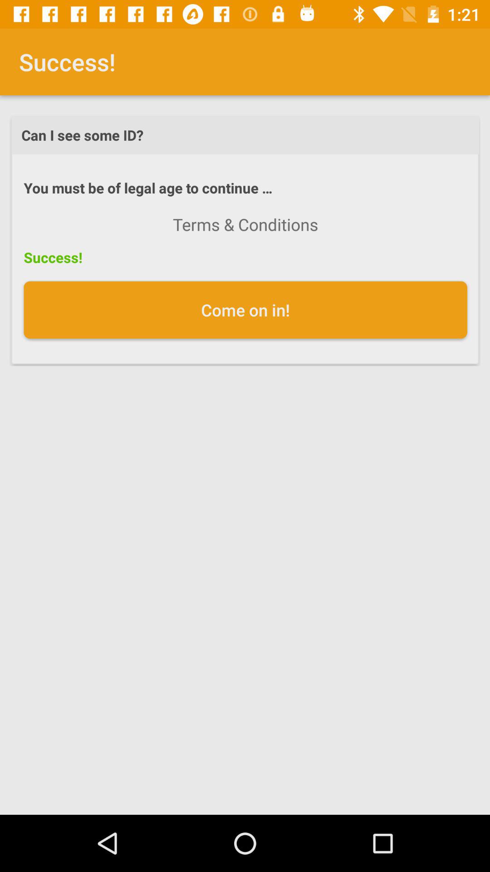 The height and width of the screenshot is (872, 490). Describe the element at coordinates (245, 310) in the screenshot. I see `scroll to the come on in! item` at that location.